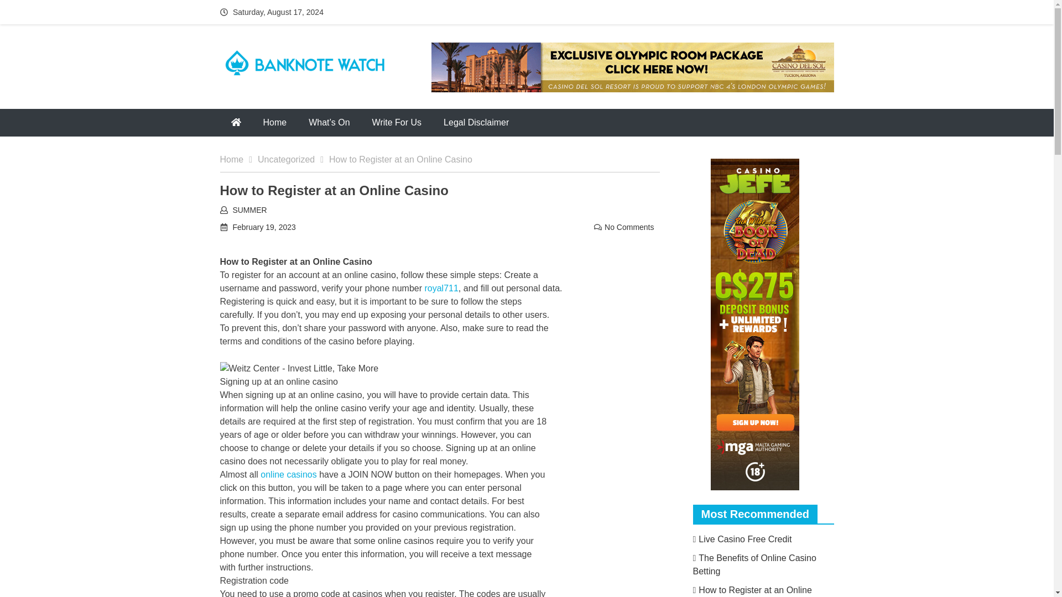 This screenshot has width=1062, height=597. I want to click on SUMMER, so click(249, 210).